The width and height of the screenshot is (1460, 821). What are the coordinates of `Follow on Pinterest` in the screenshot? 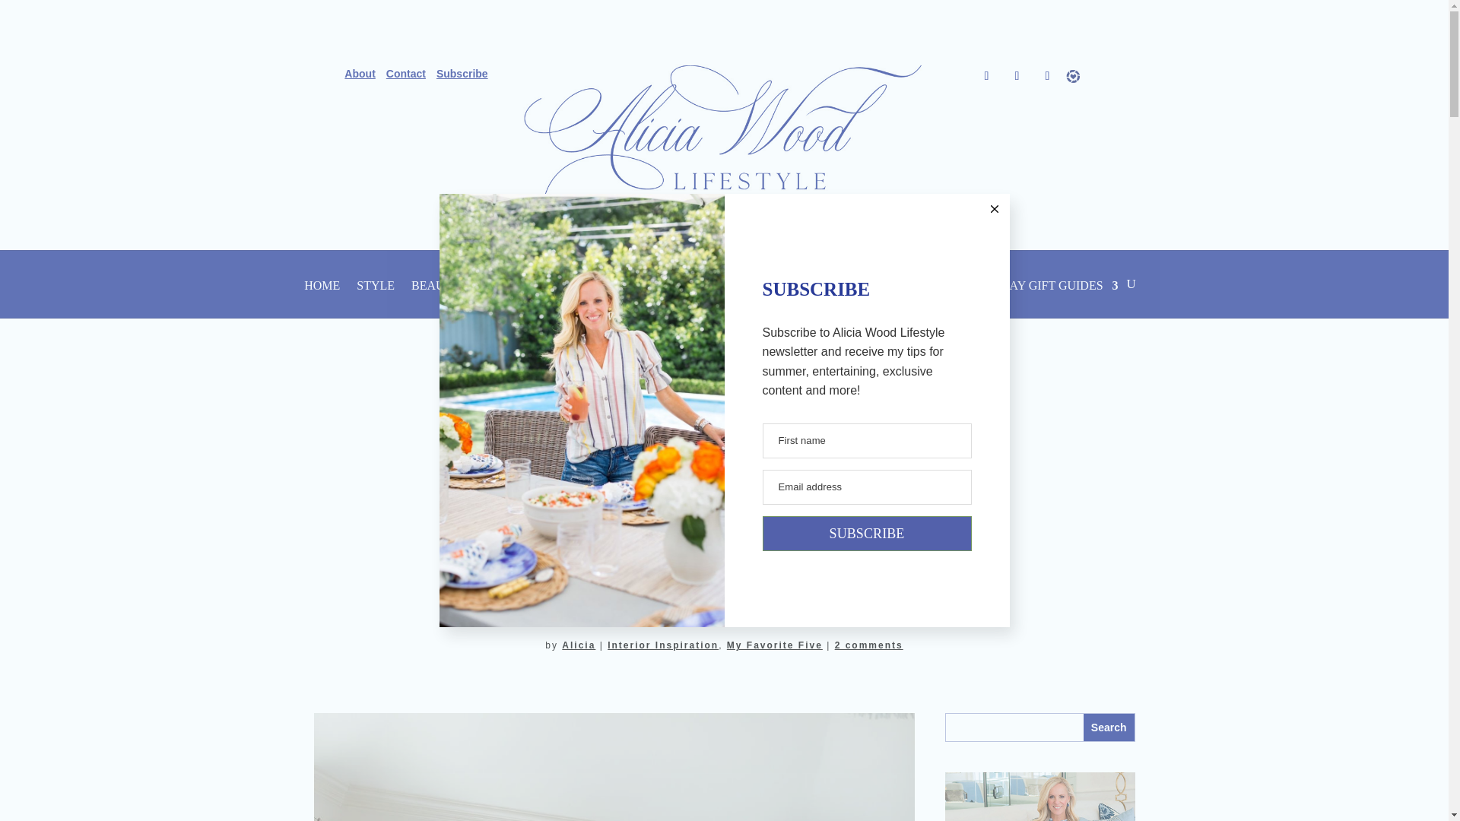 It's located at (1017, 76).